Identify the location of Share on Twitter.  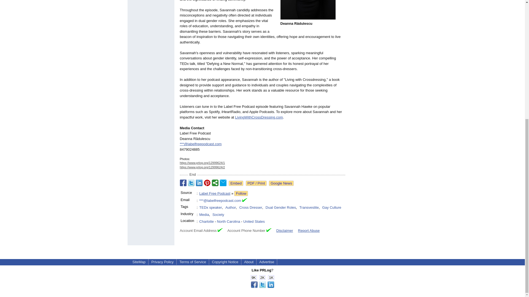
(191, 183).